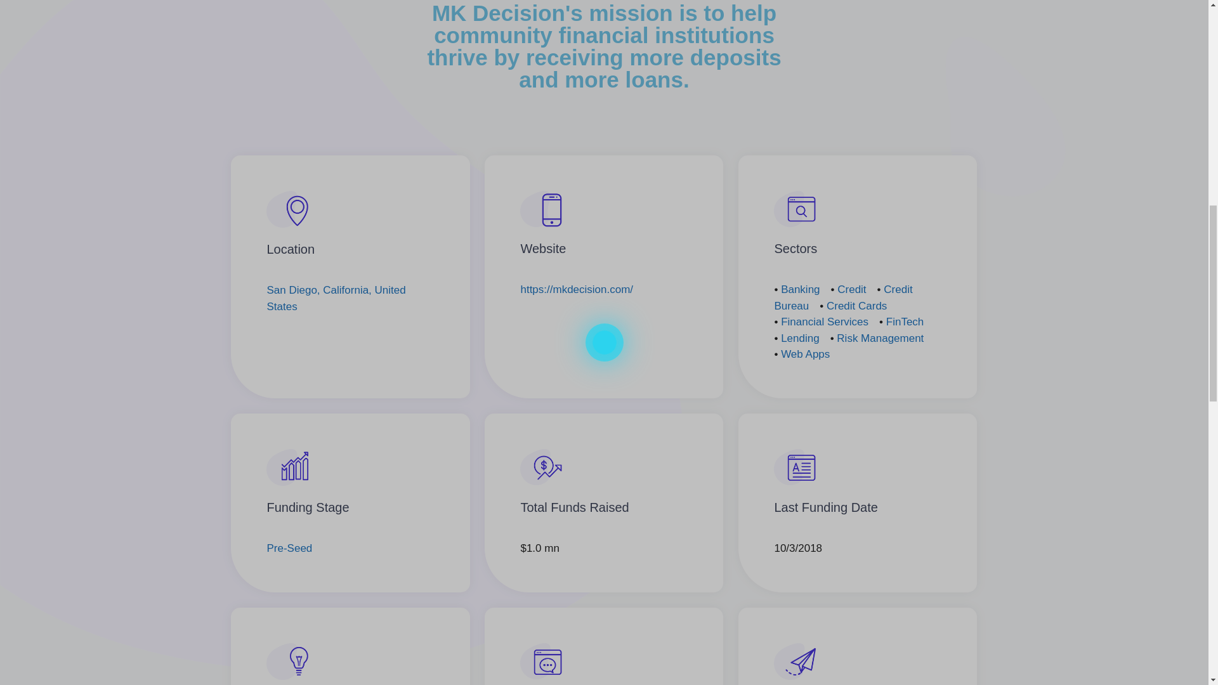 This screenshot has height=685, width=1218. Describe the element at coordinates (800, 338) in the screenshot. I see `Lending` at that location.